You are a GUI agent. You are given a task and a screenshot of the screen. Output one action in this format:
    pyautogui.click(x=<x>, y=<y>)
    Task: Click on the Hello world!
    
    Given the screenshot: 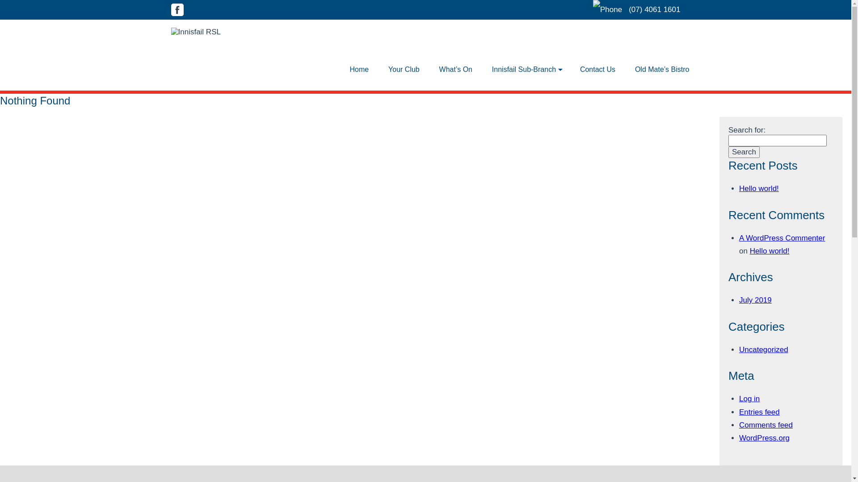 What is the action you would take?
    pyautogui.click(x=770, y=251)
    